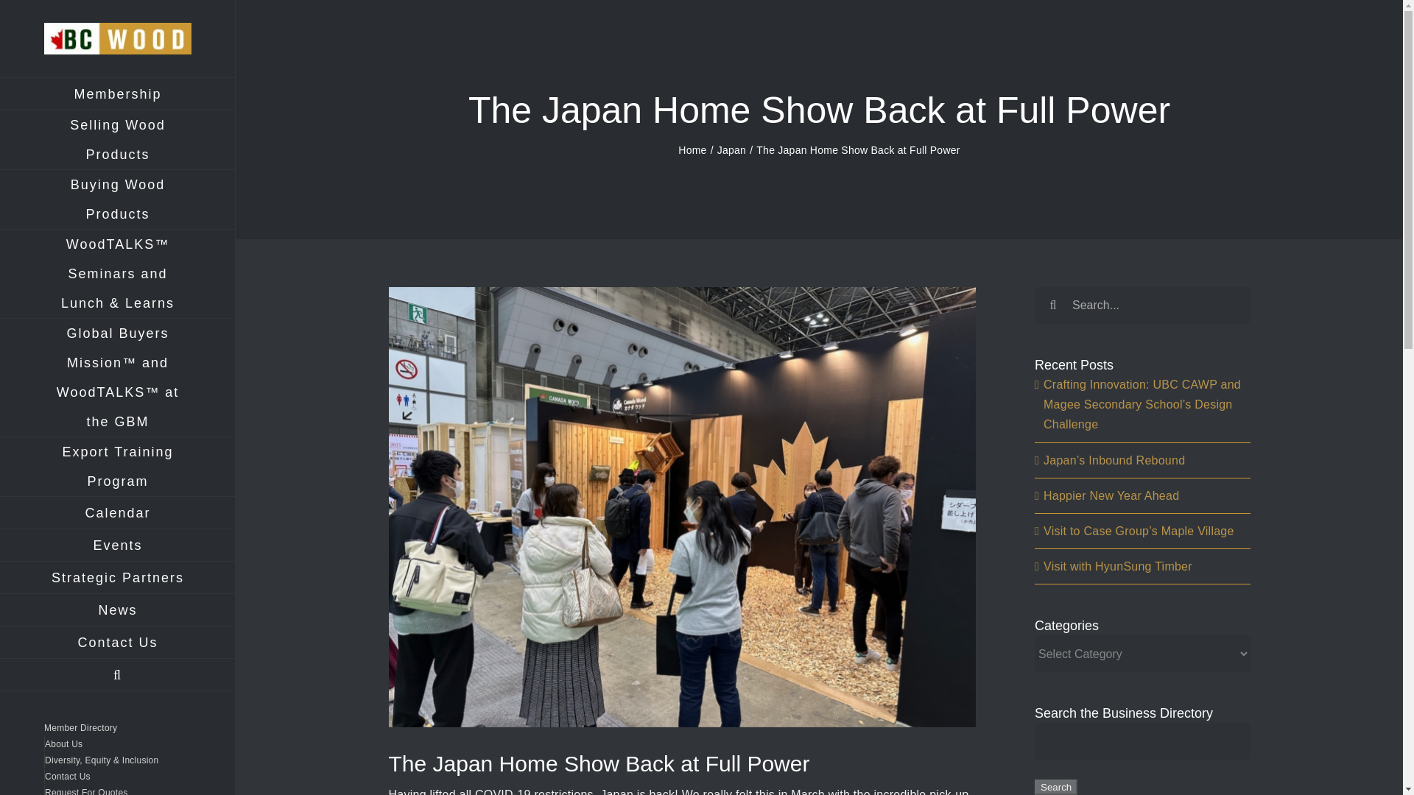 The image size is (1414, 795). I want to click on About Us, so click(118, 743).